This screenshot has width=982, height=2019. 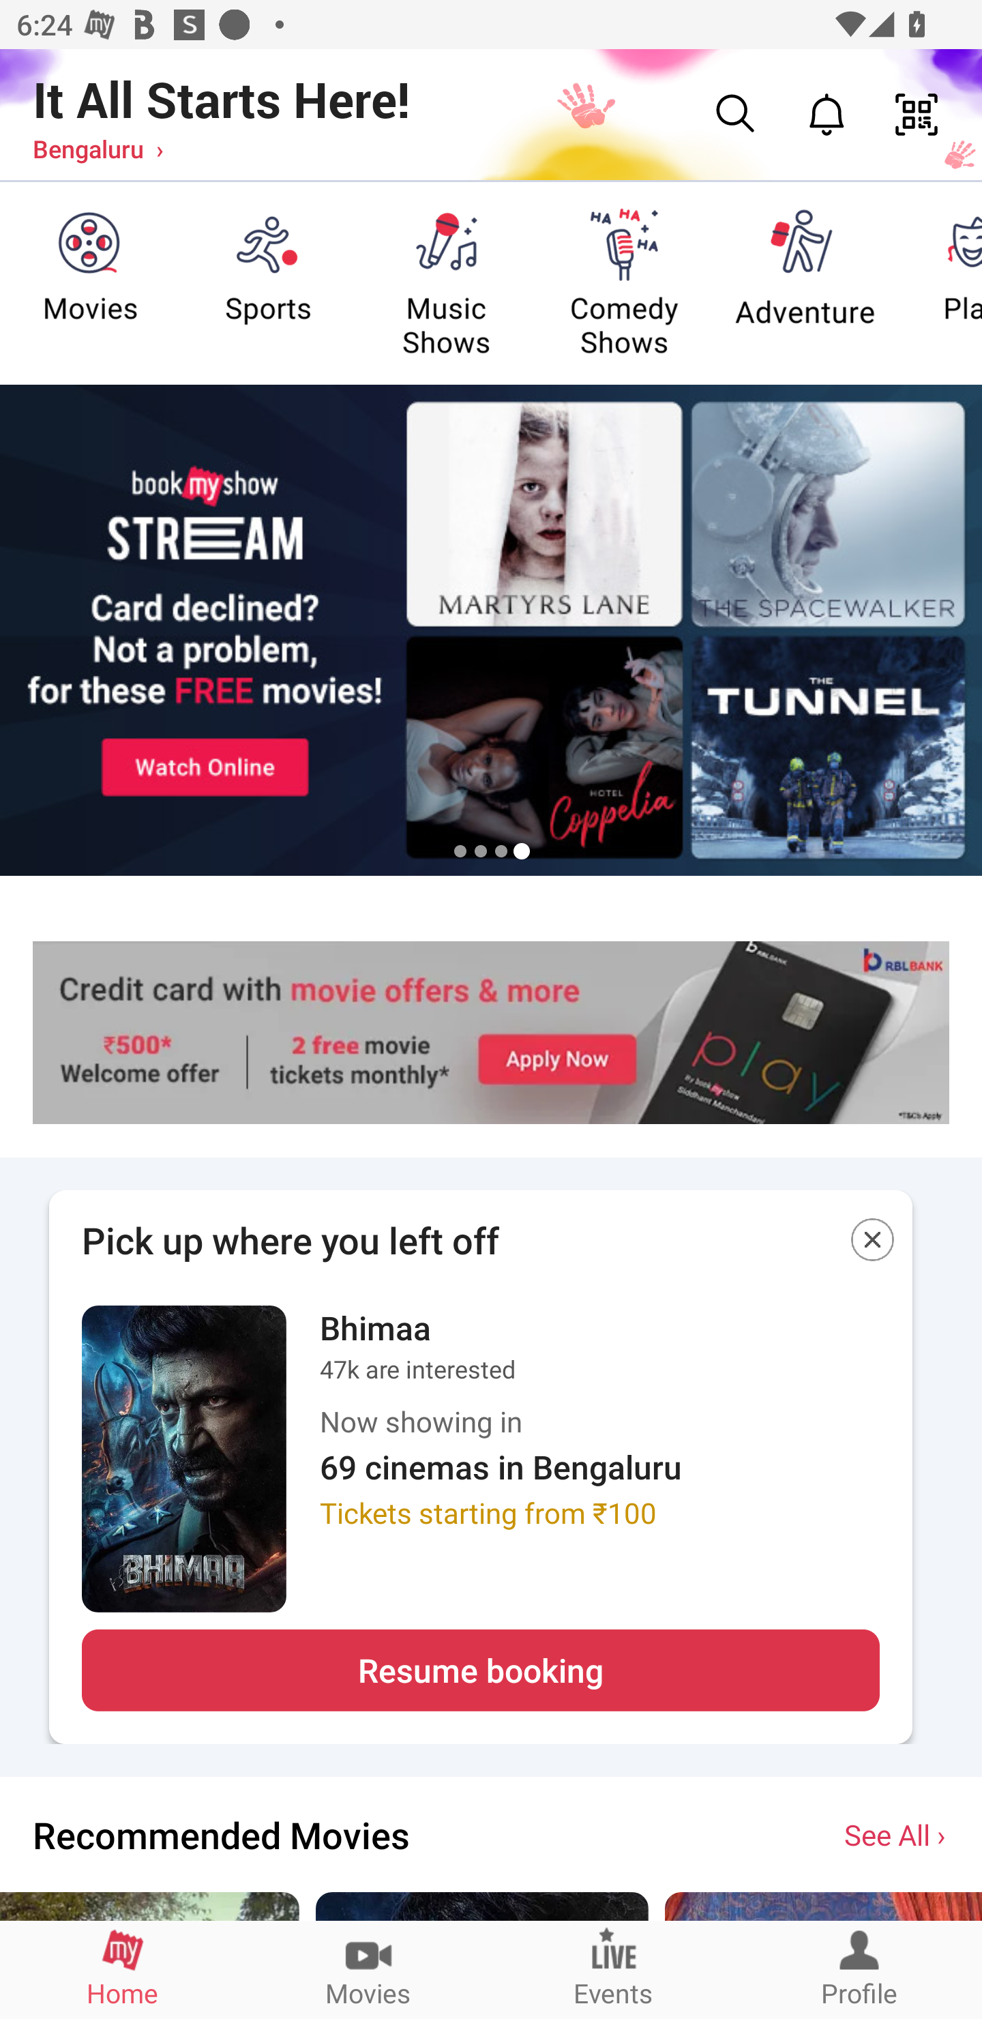 I want to click on Bengaluru  ›, so click(x=98, y=148).